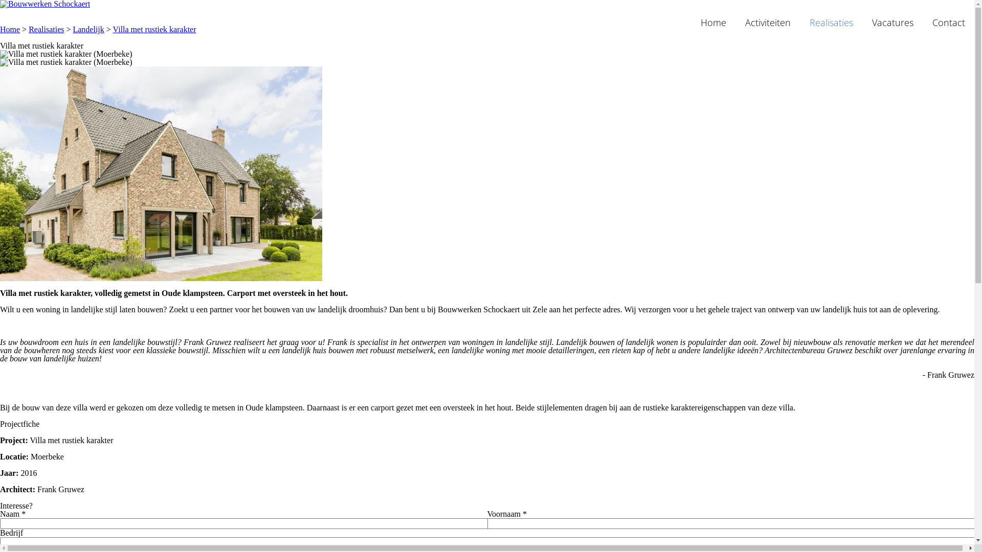  I want to click on Home, so click(713, 24).